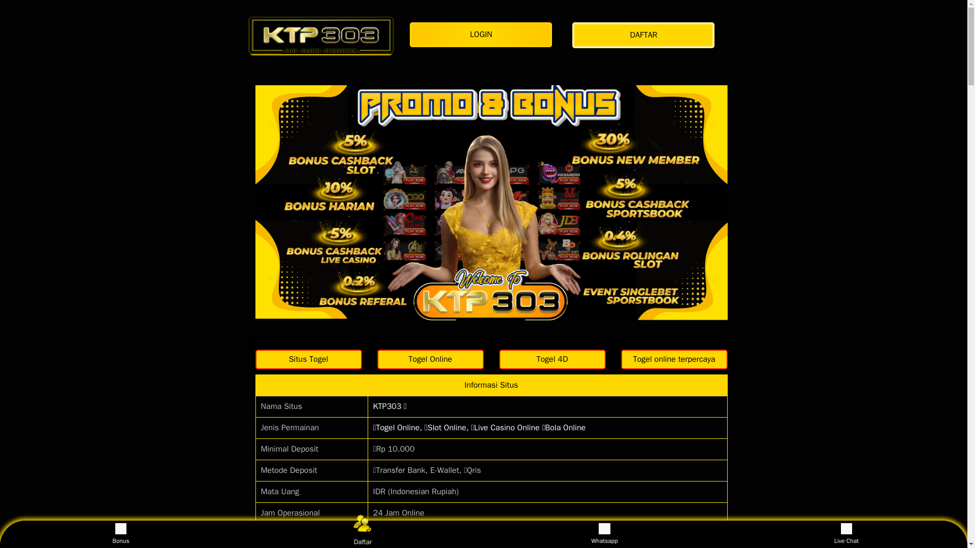  Describe the element at coordinates (673, 359) in the screenshot. I see `Togel online terpercaya` at that location.